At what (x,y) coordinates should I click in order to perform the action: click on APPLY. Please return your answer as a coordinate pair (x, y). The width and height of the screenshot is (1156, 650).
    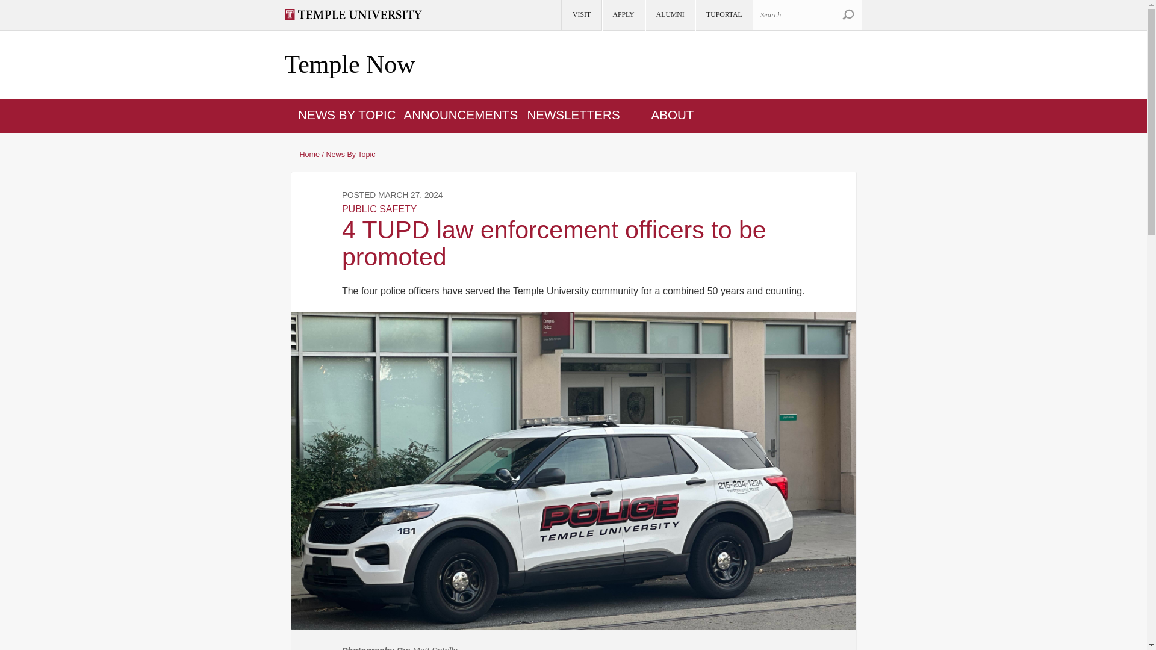
    Looking at the image, I should click on (623, 15).